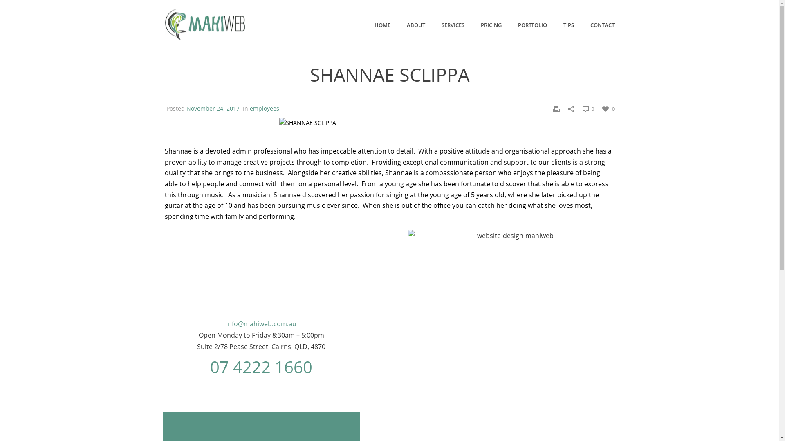  Describe the element at coordinates (415, 25) in the screenshot. I see `ABOUT` at that location.